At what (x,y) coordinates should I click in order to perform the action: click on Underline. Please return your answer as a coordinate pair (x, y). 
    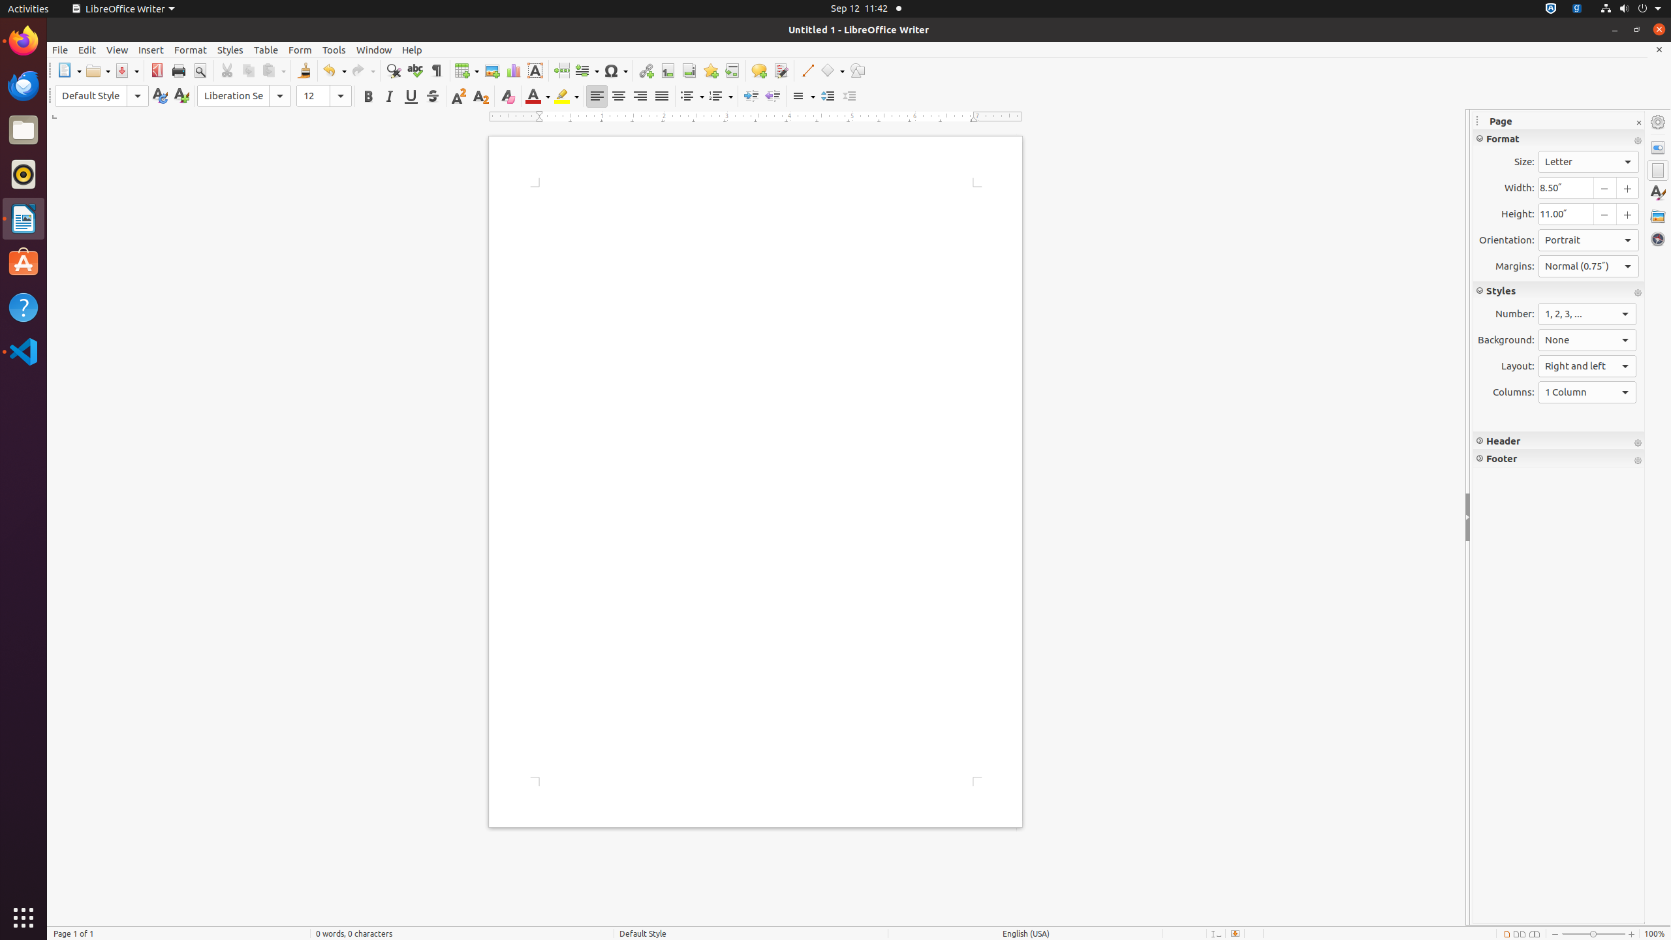
    Looking at the image, I should click on (411, 97).